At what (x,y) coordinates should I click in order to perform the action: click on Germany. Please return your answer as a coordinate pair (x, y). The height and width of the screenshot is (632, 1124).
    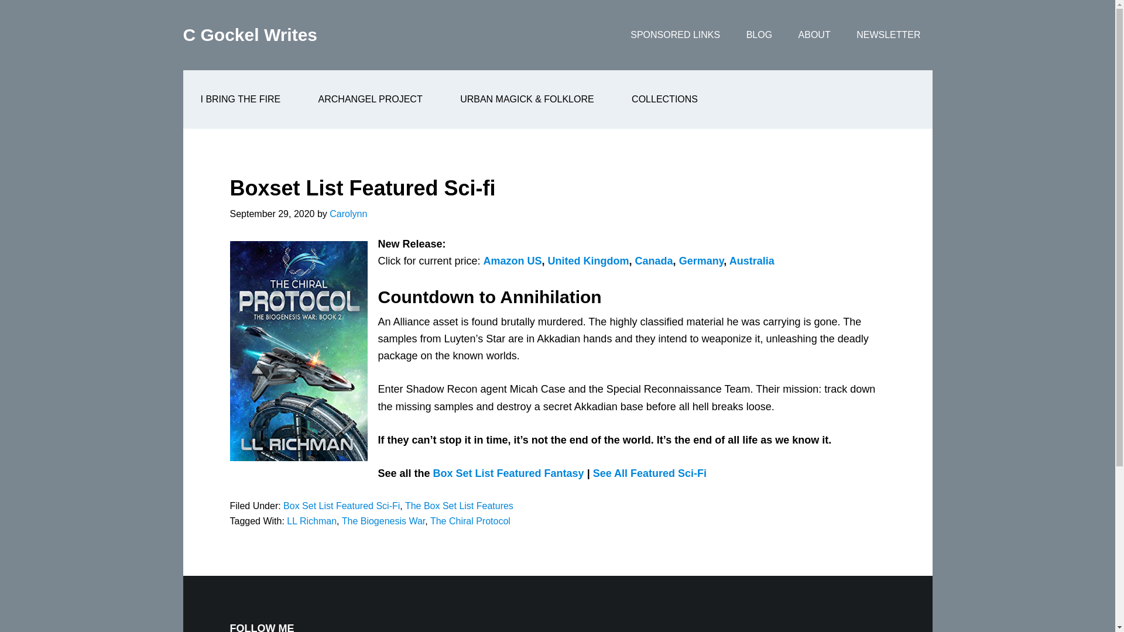
    Looking at the image, I should click on (701, 261).